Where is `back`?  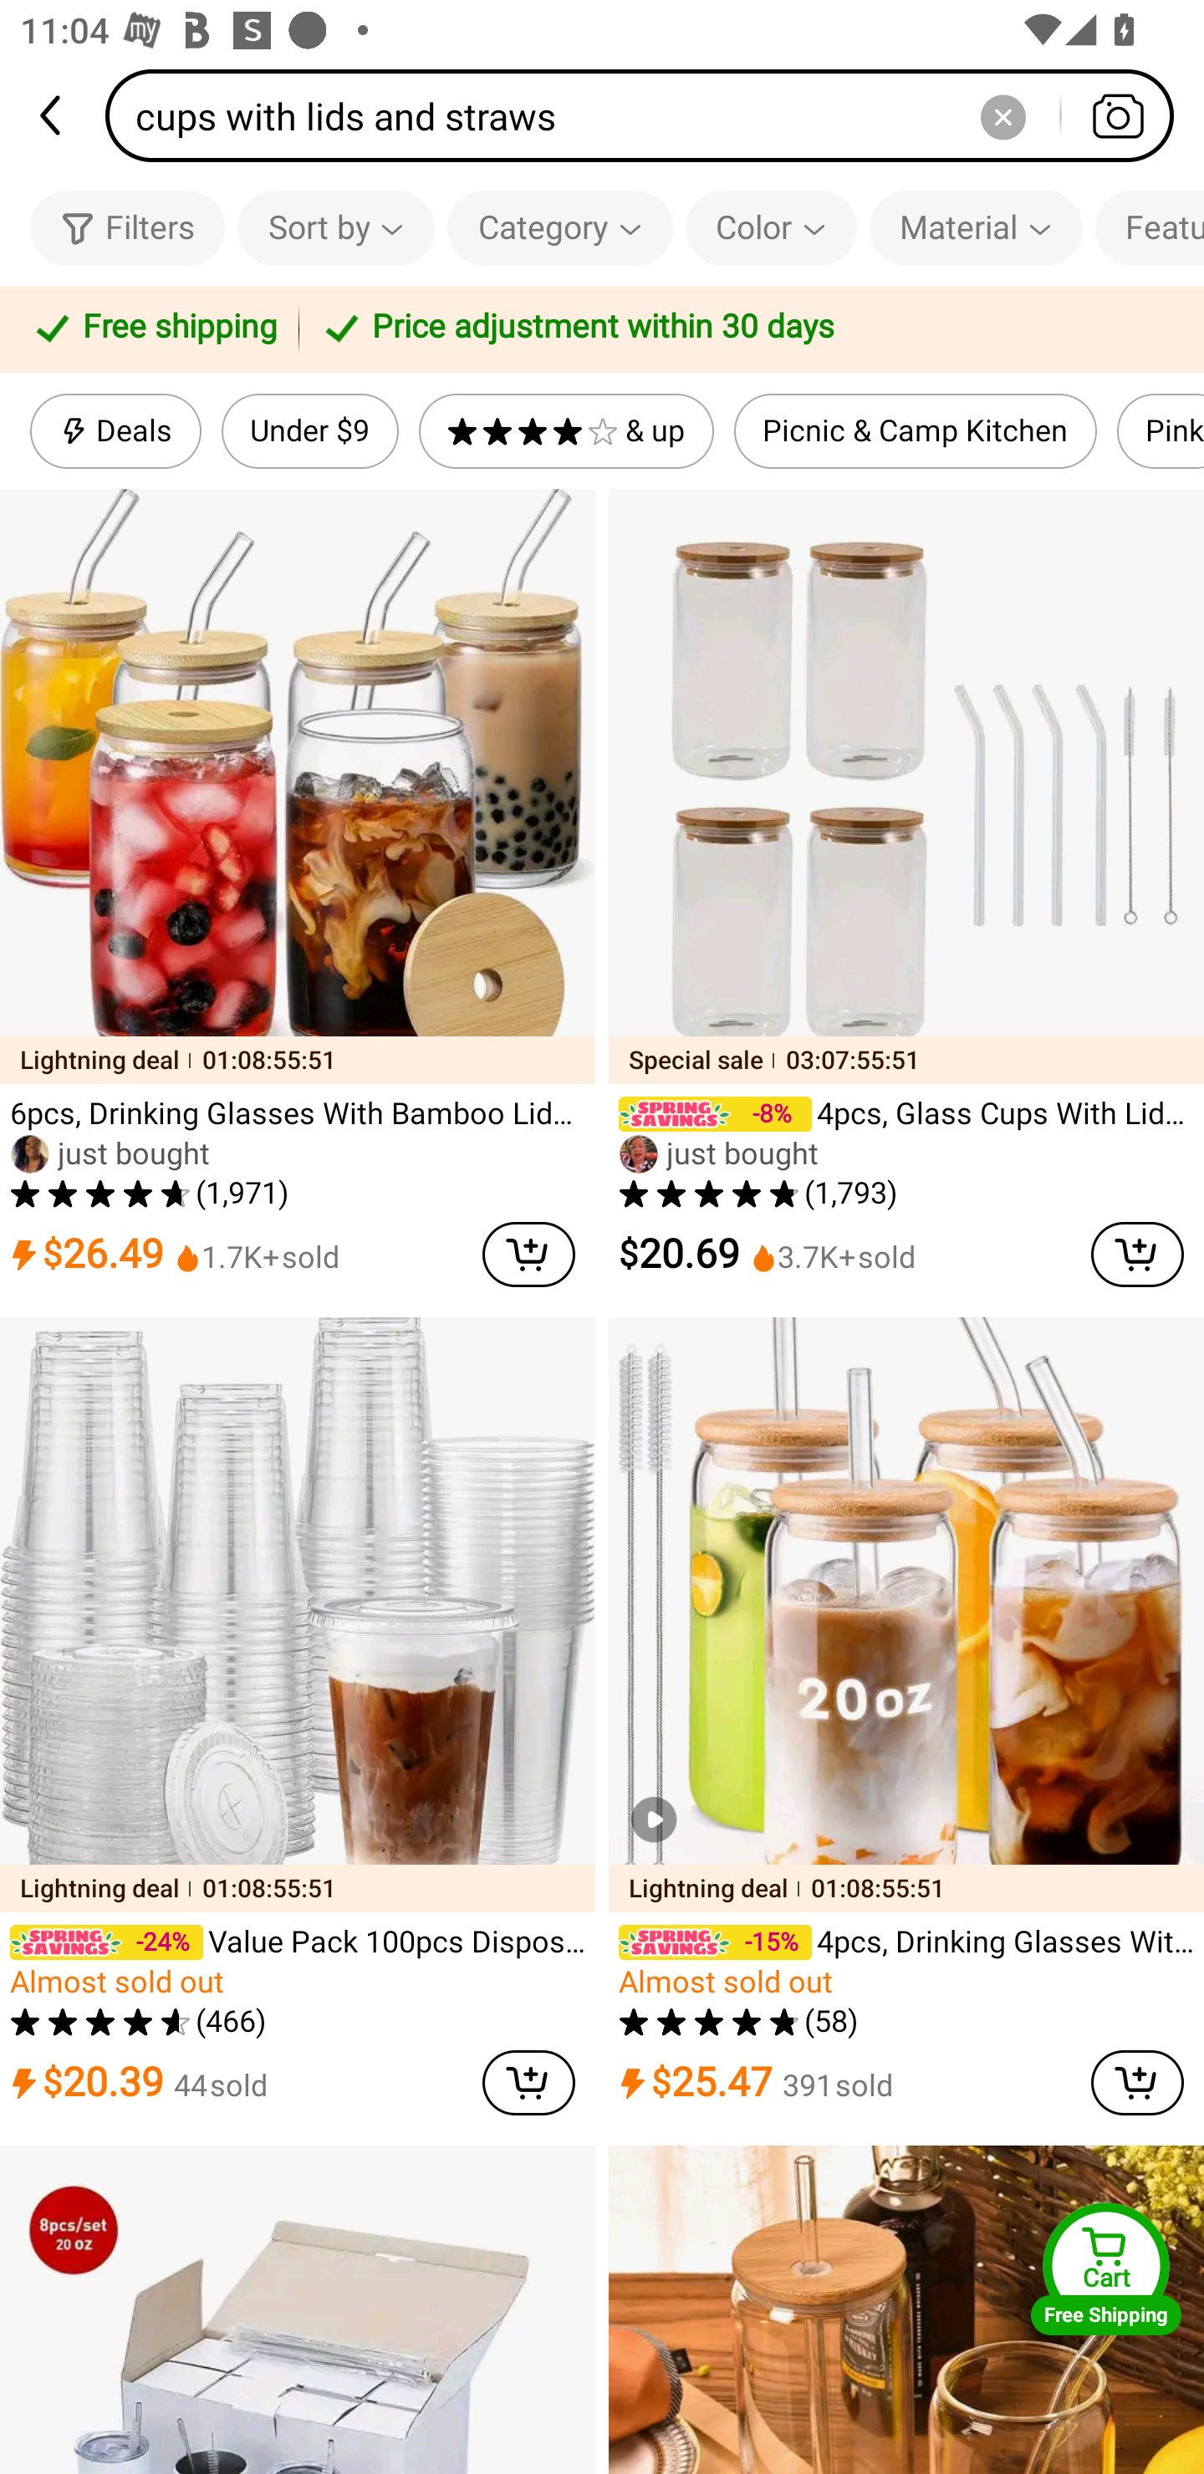
back is located at coordinates (53, 115).